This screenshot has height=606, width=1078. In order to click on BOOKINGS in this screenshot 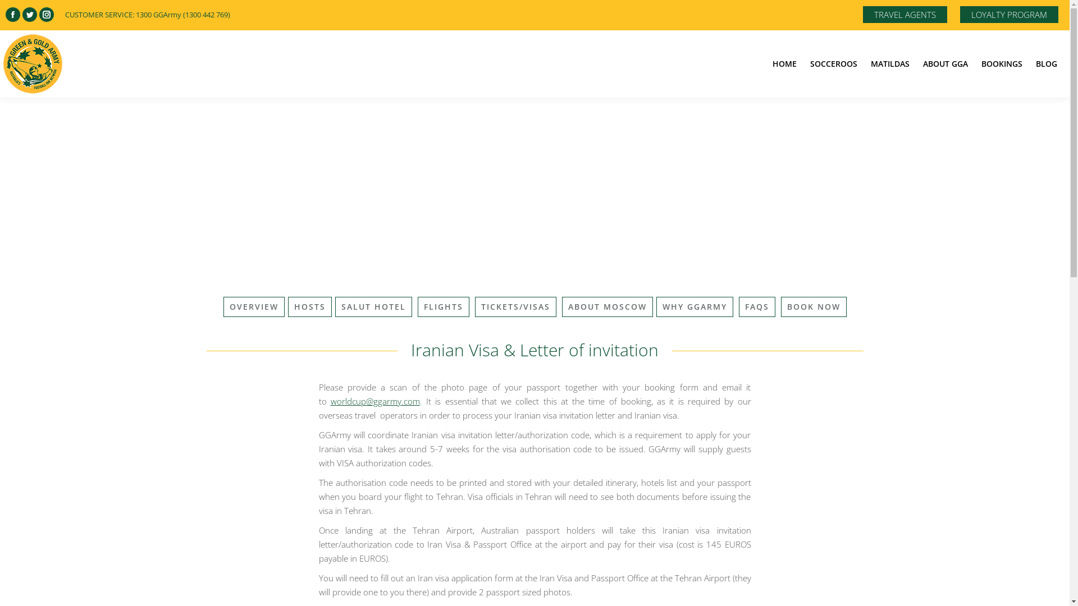, I will do `click(1002, 64)`.